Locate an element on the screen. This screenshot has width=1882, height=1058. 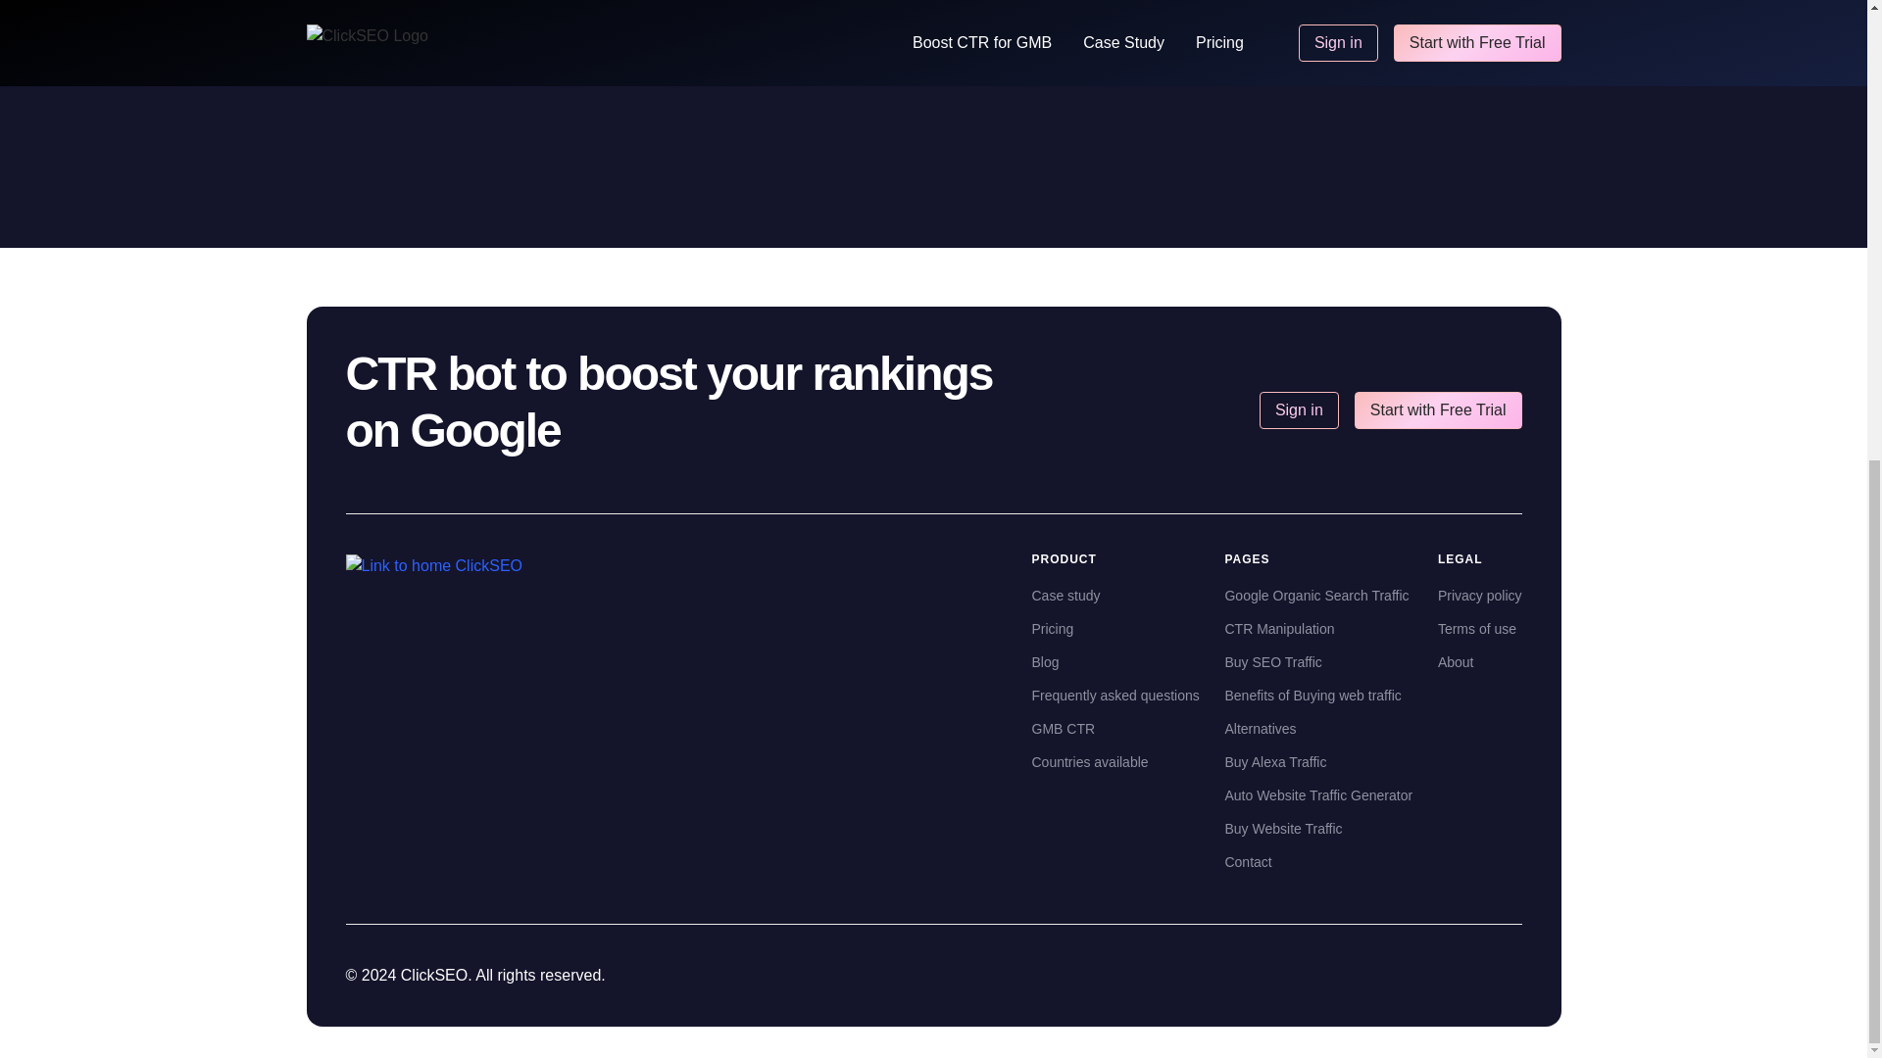
Sign in is located at coordinates (1298, 409).